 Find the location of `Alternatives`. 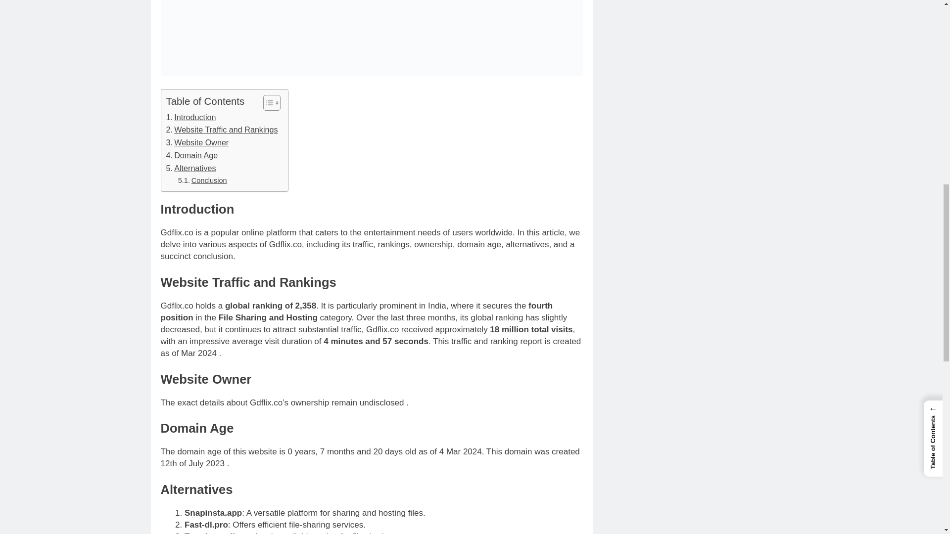

Alternatives is located at coordinates (191, 169).